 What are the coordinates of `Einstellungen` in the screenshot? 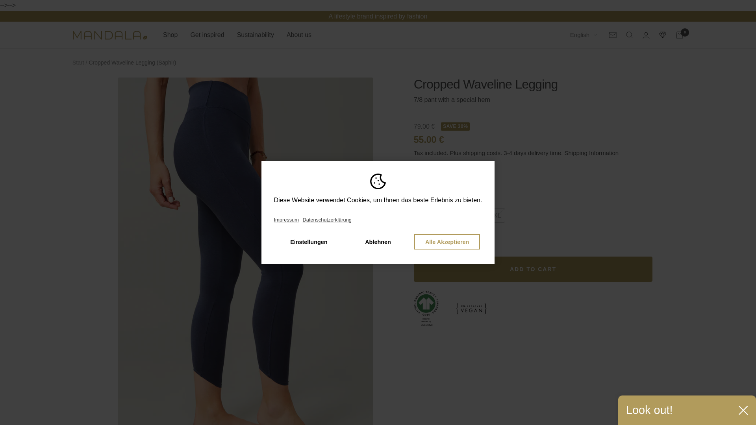 It's located at (309, 242).